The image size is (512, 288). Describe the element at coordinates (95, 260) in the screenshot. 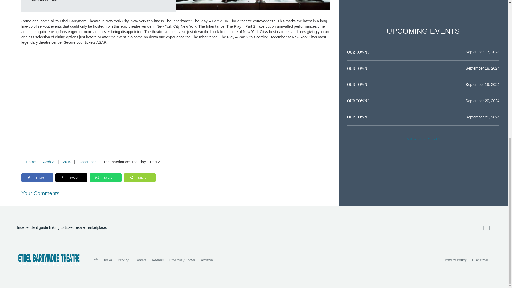

I see `Info` at that location.